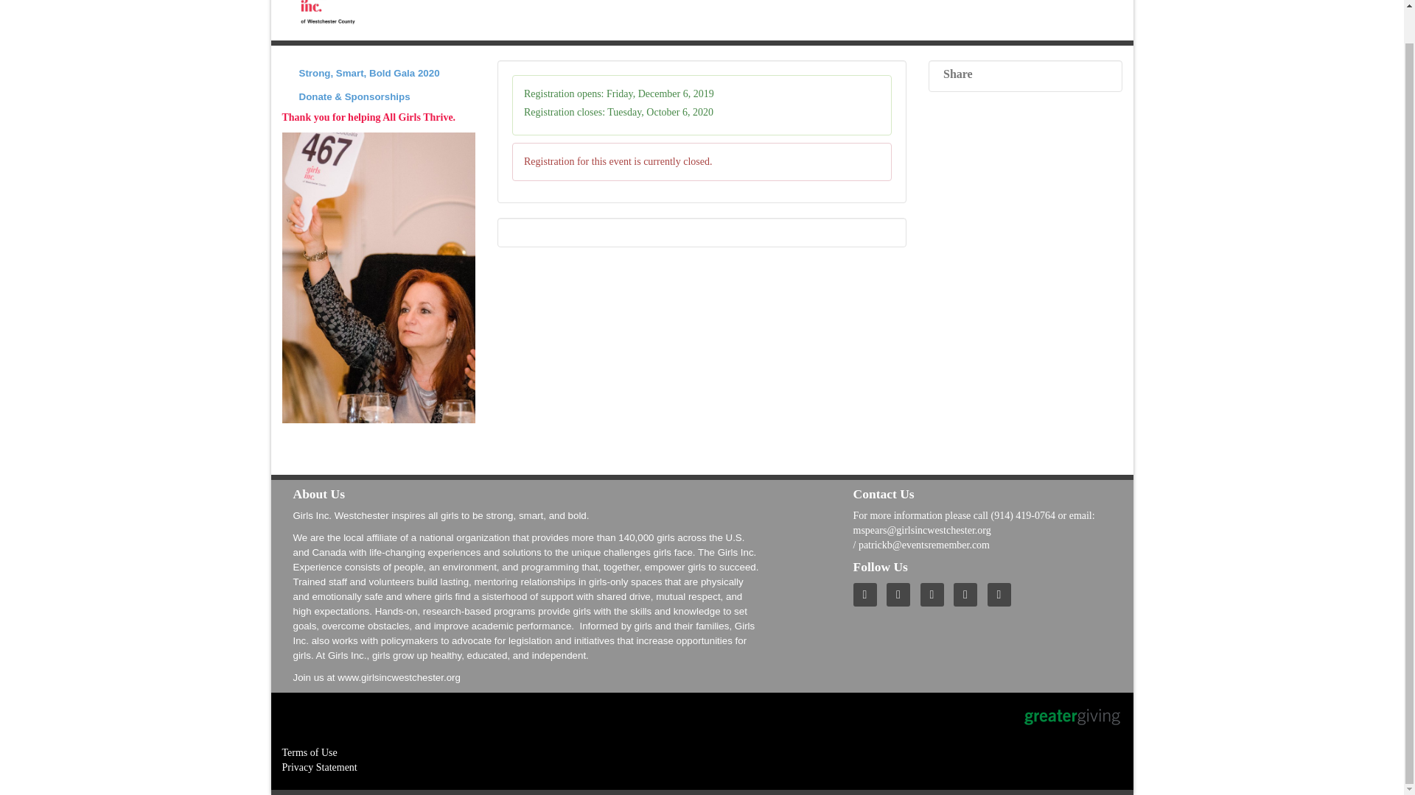 Image resolution: width=1415 pixels, height=795 pixels. What do you see at coordinates (326, 15) in the screenshot?
I see `Nav Logo Image` at bounding box center [326, 15].